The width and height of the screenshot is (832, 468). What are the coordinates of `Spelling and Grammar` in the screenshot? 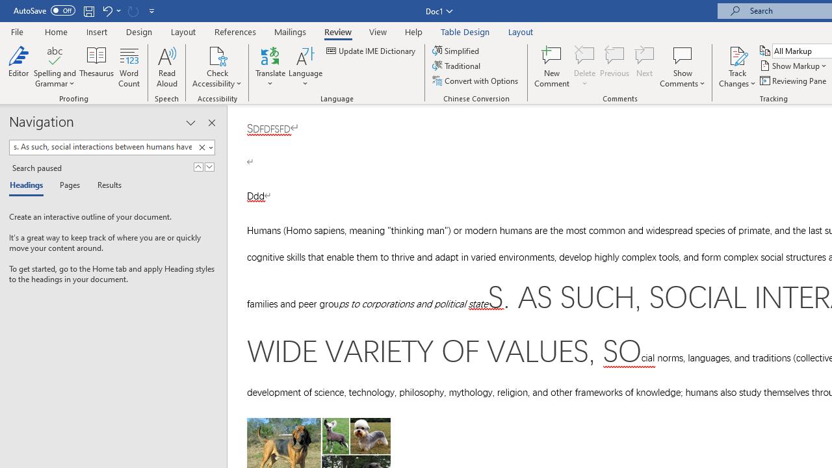 It's located at (55, 55).